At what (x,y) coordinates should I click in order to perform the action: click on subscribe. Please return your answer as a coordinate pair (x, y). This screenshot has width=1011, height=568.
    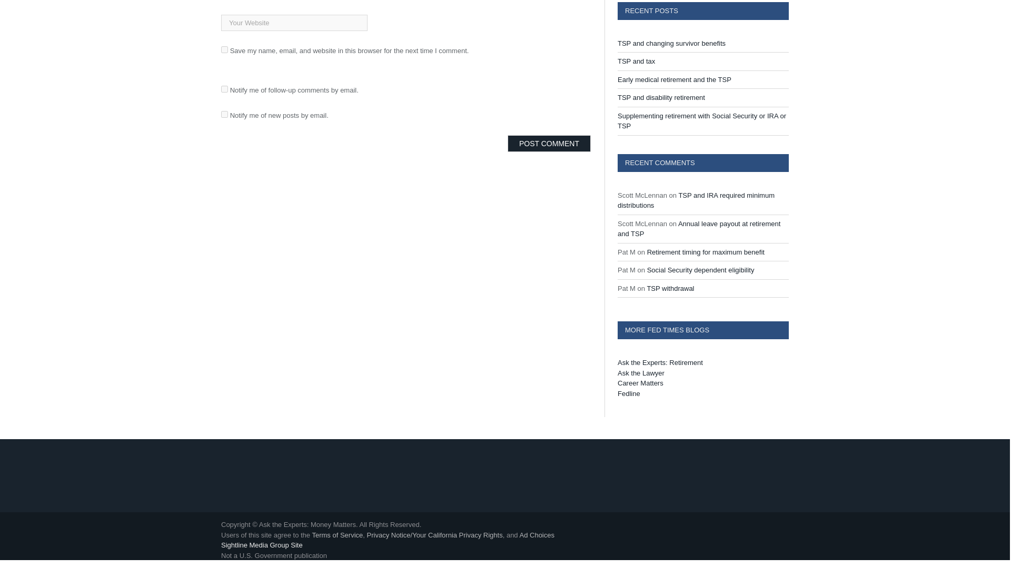
    Looking at the image, I should click on (224, 114).